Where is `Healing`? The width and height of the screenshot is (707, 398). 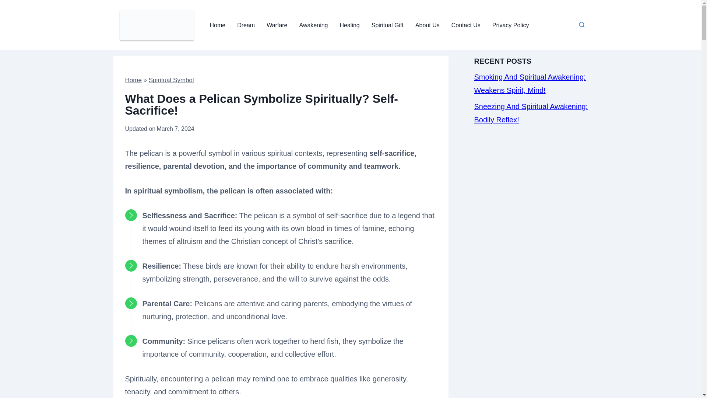
Healing is located at coordinates (349, 25).